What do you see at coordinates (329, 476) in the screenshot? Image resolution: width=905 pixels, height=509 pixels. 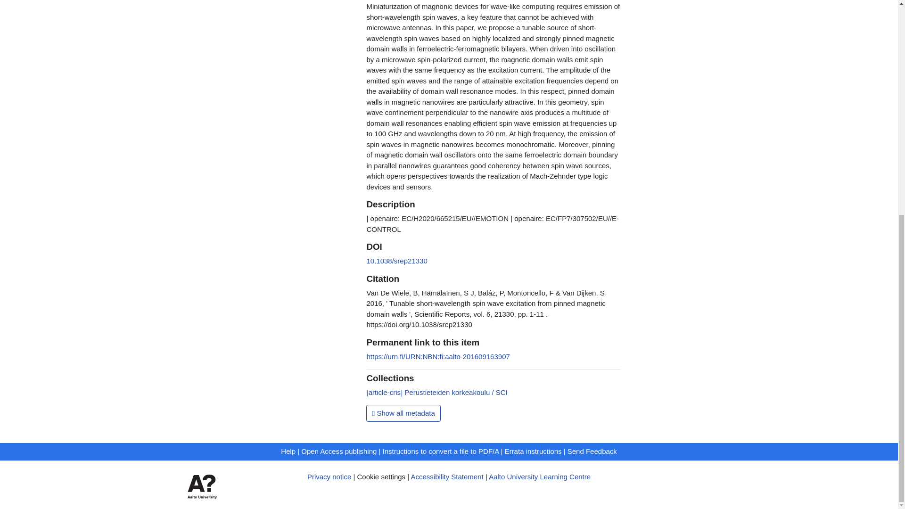 I see `Privacy notice` at bounding box center [329, 476].